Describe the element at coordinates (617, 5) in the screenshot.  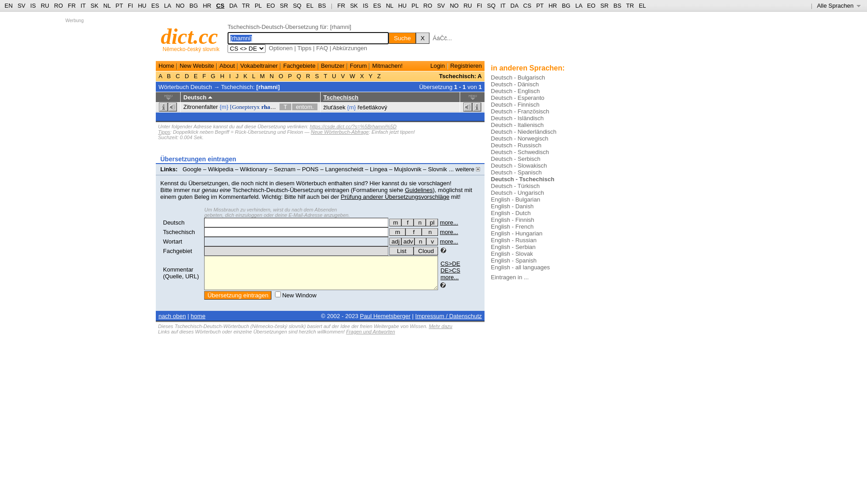
I see `BS` at that location.